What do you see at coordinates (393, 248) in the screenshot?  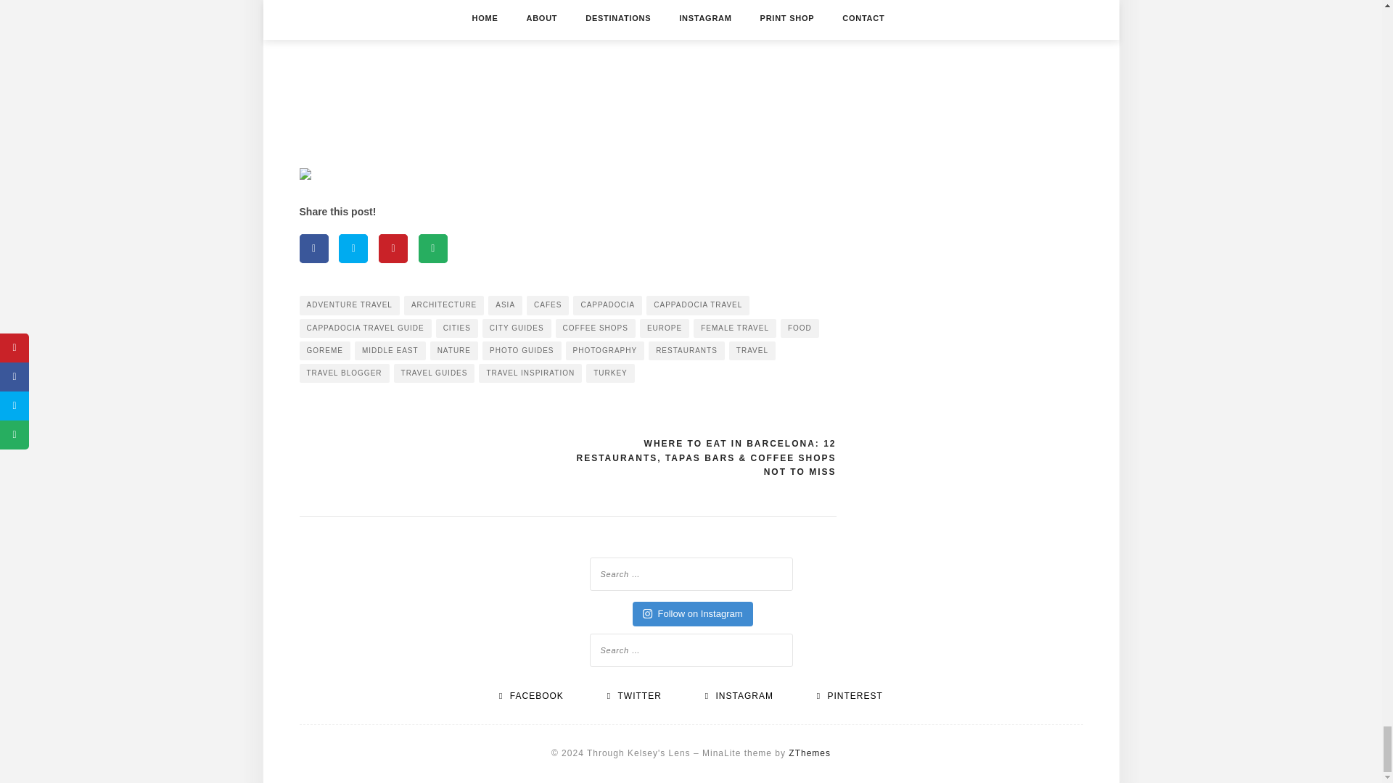 I see `Save to Pinterest` at bounding box center [393, 248].